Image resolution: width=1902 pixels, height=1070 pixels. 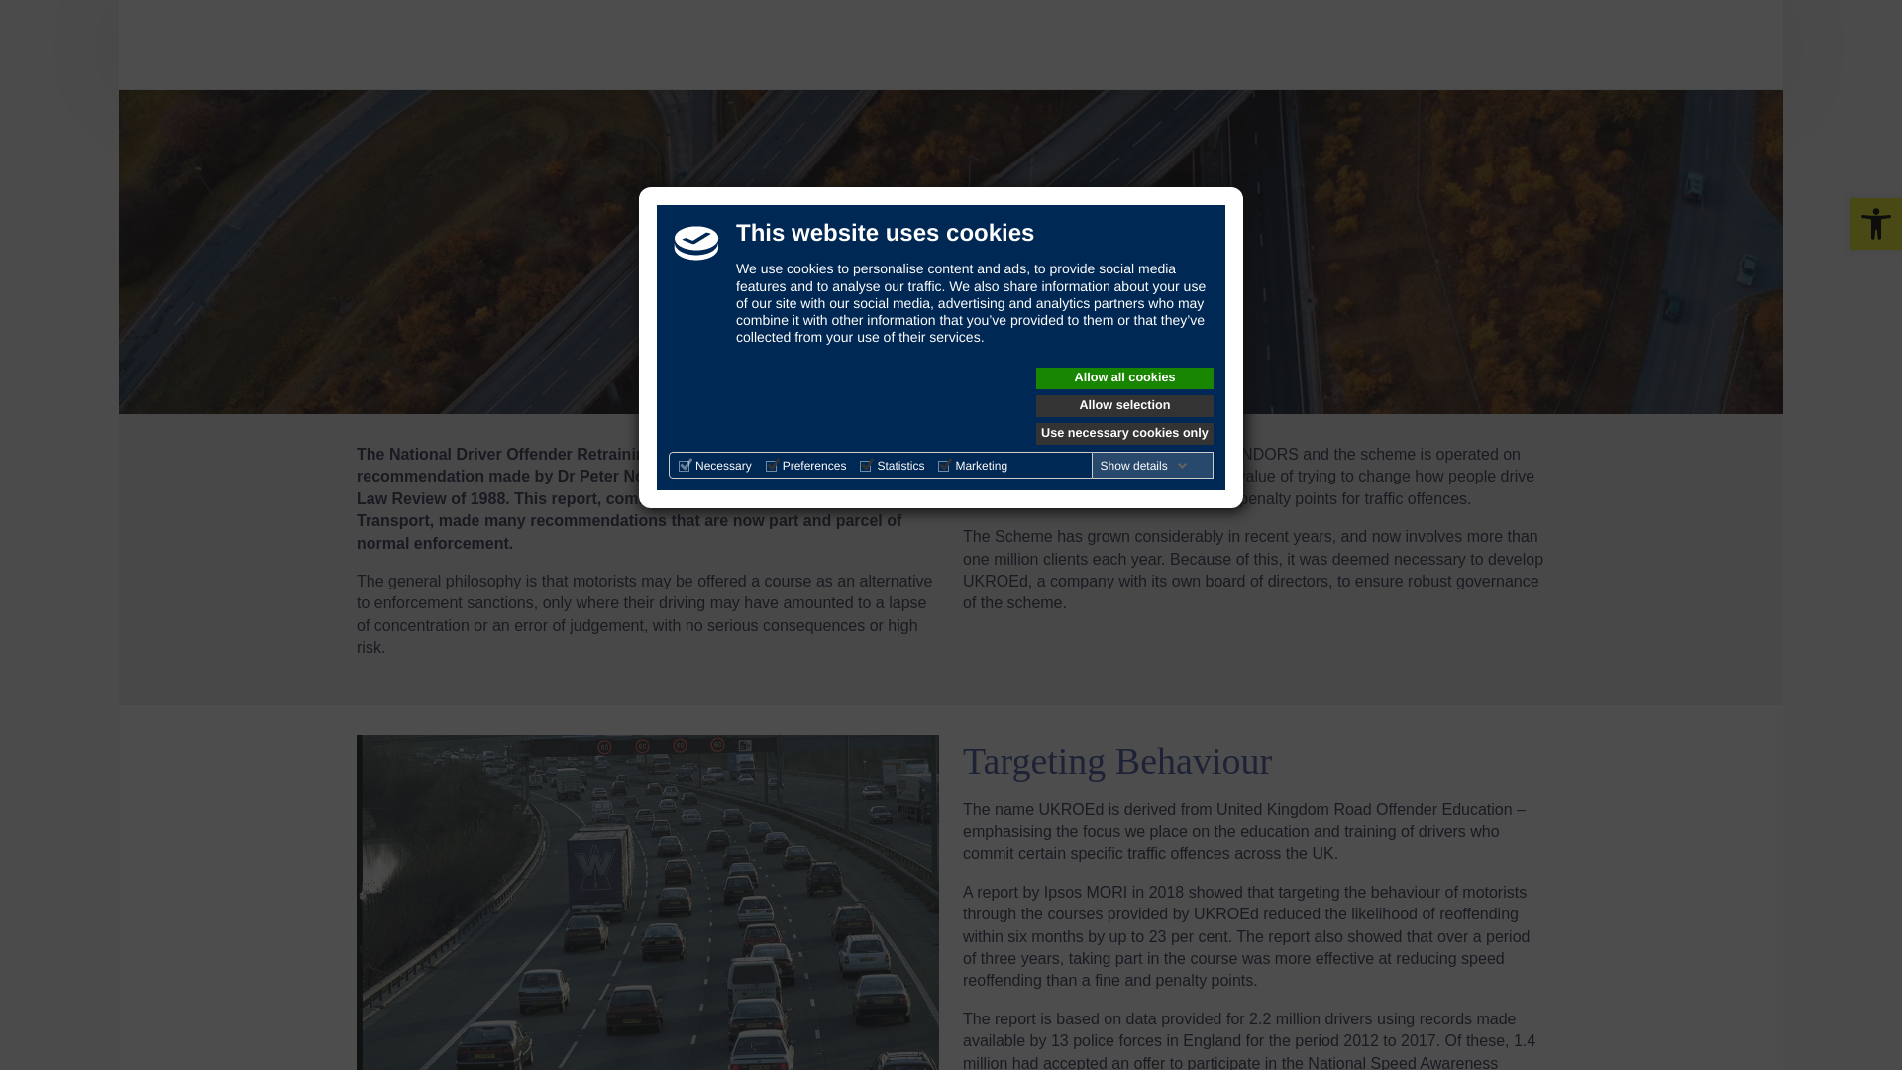 What do you see at coordinates (1876, 223) in the screenshot?
I see `Accessibility Tools` at bounding box center [1876, 223].